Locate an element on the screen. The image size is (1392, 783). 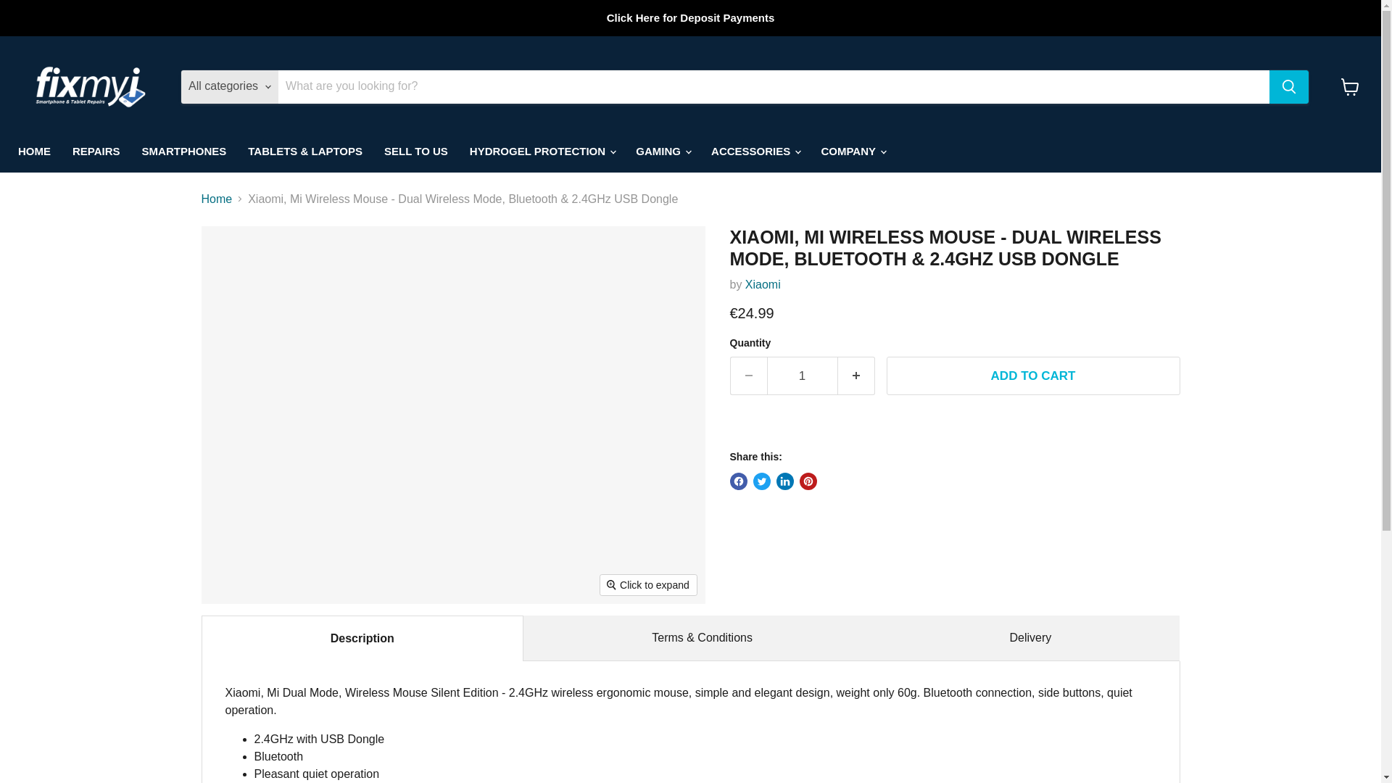
Xiaomi is located at coordinates (763, 284).